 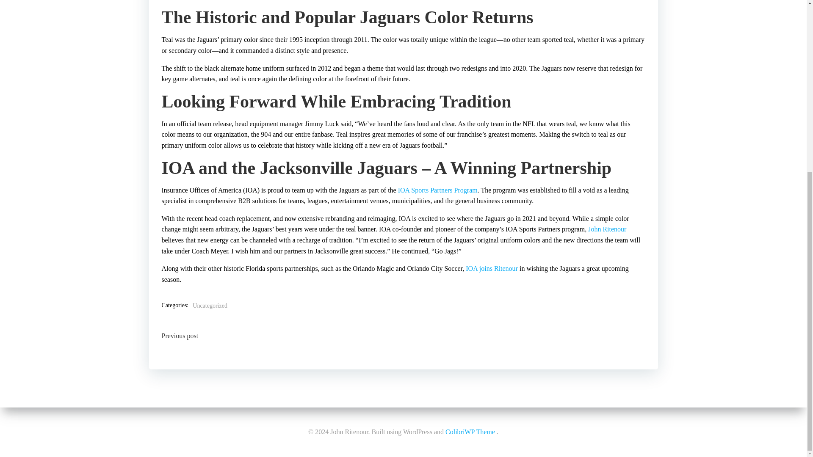 I want to click on Previous post, so click(x=180, y=336).